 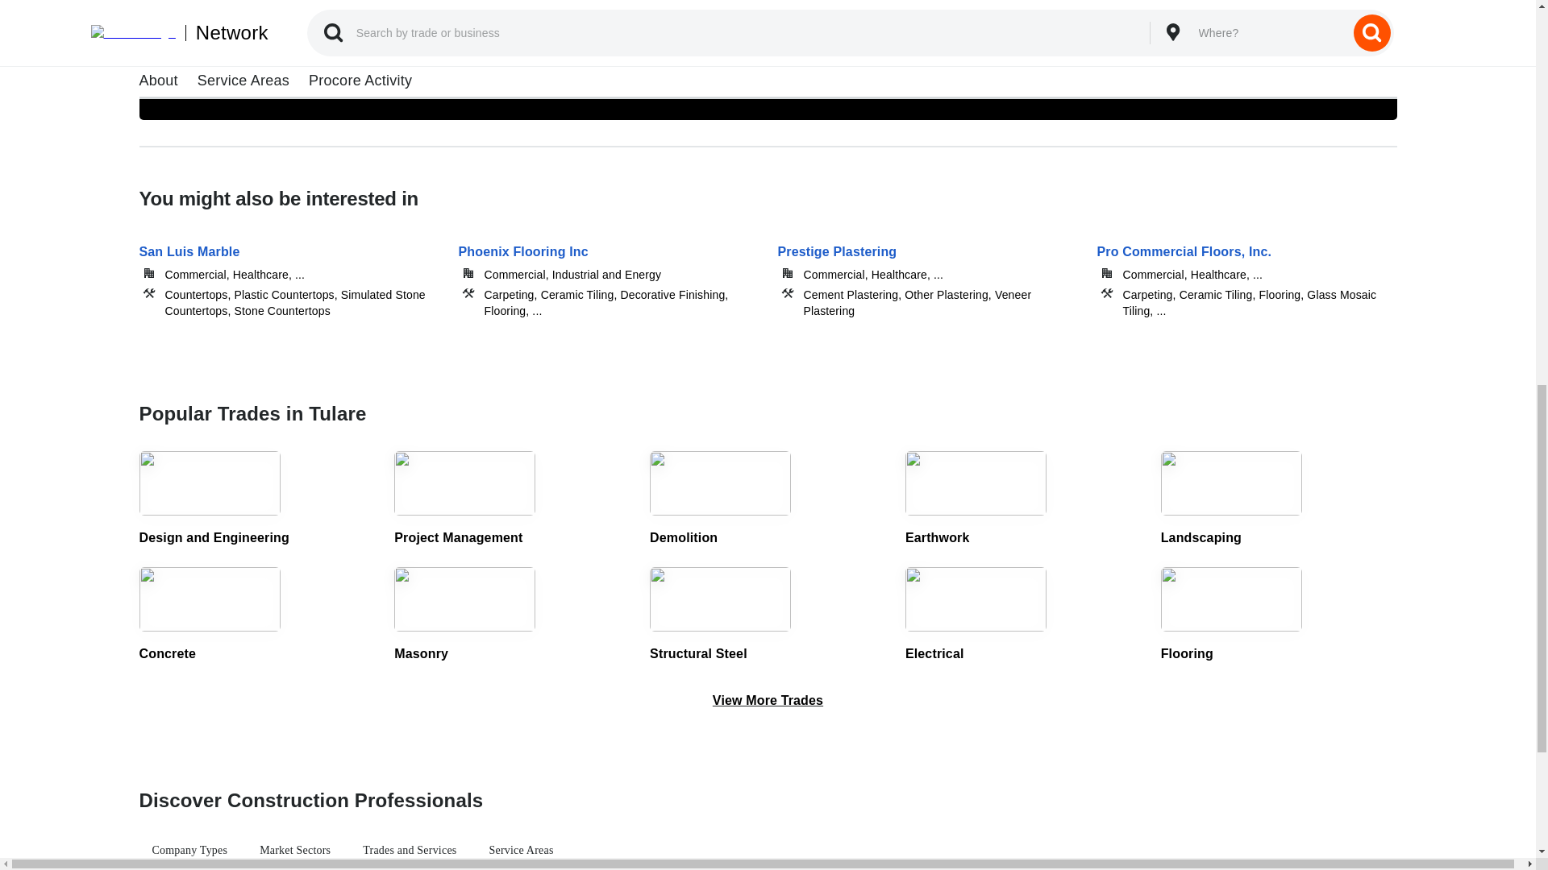 What do you see at coordinates (1024, 499) in the screenshot?
I see `Earthwork` at bounding box center [1024, 499].